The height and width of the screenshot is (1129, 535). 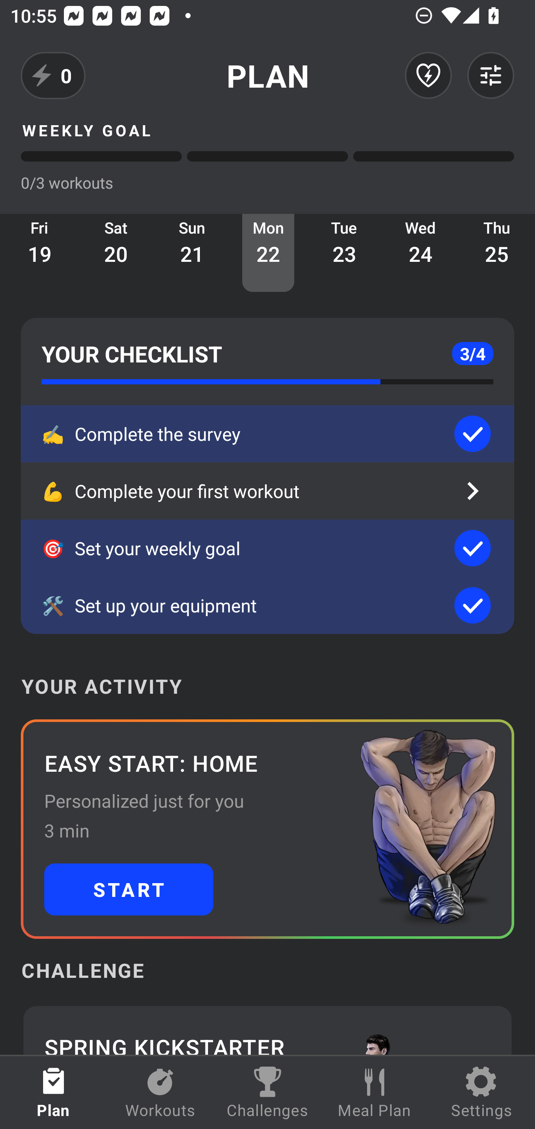 I want to click on Sat 20, so click(x=116, y=253).